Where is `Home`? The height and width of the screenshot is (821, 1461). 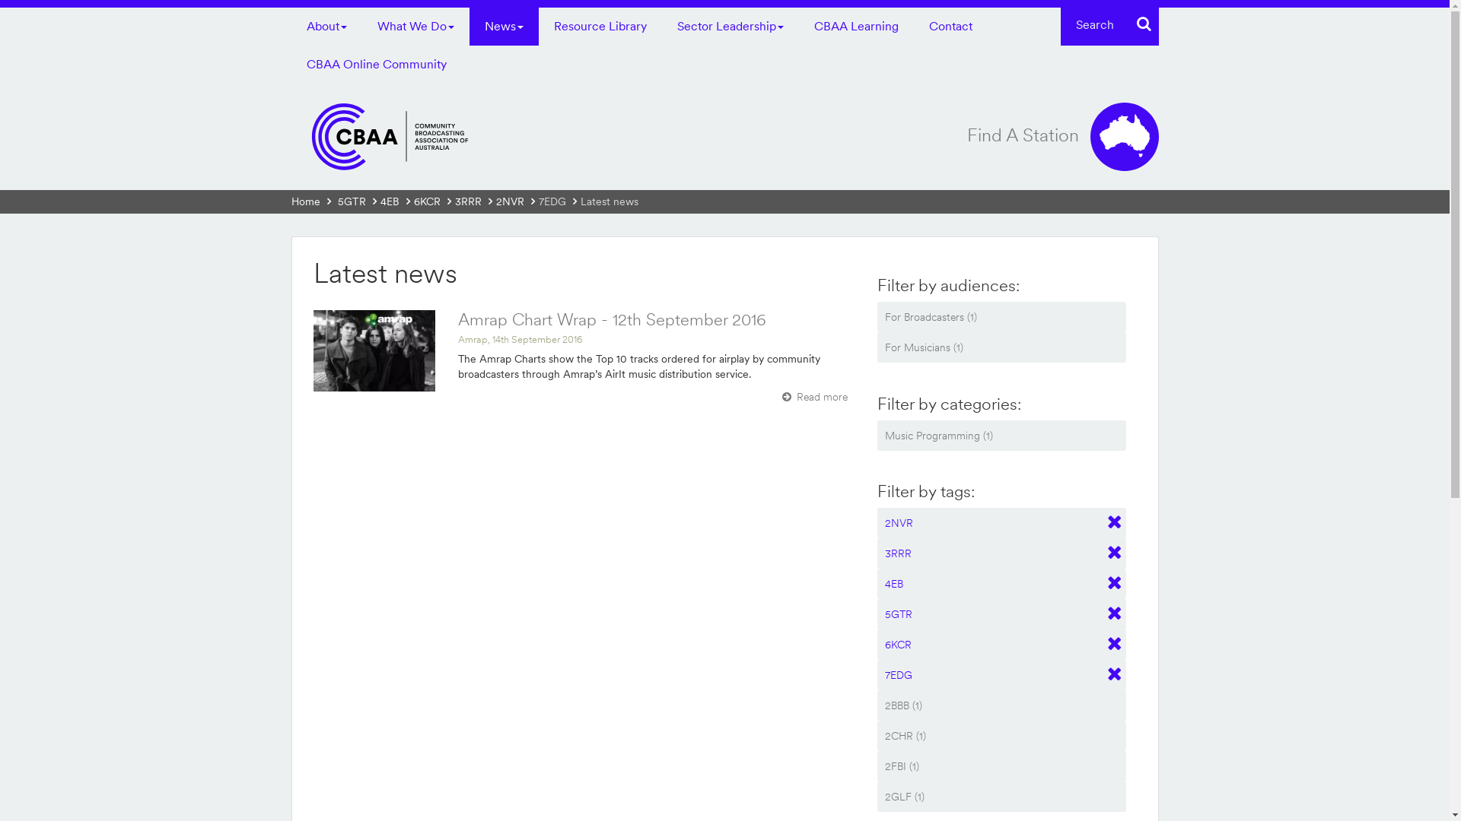 Home is located at coordinates (305, 202).